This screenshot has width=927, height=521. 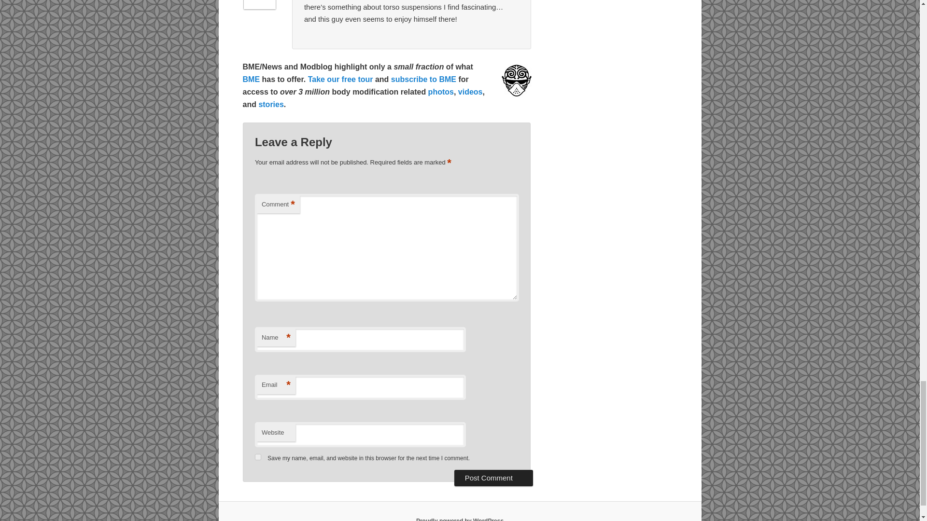 What do you see at coordinates (258, 456) in the screenshot?
I see `yes` at bounding box center [258, 456].